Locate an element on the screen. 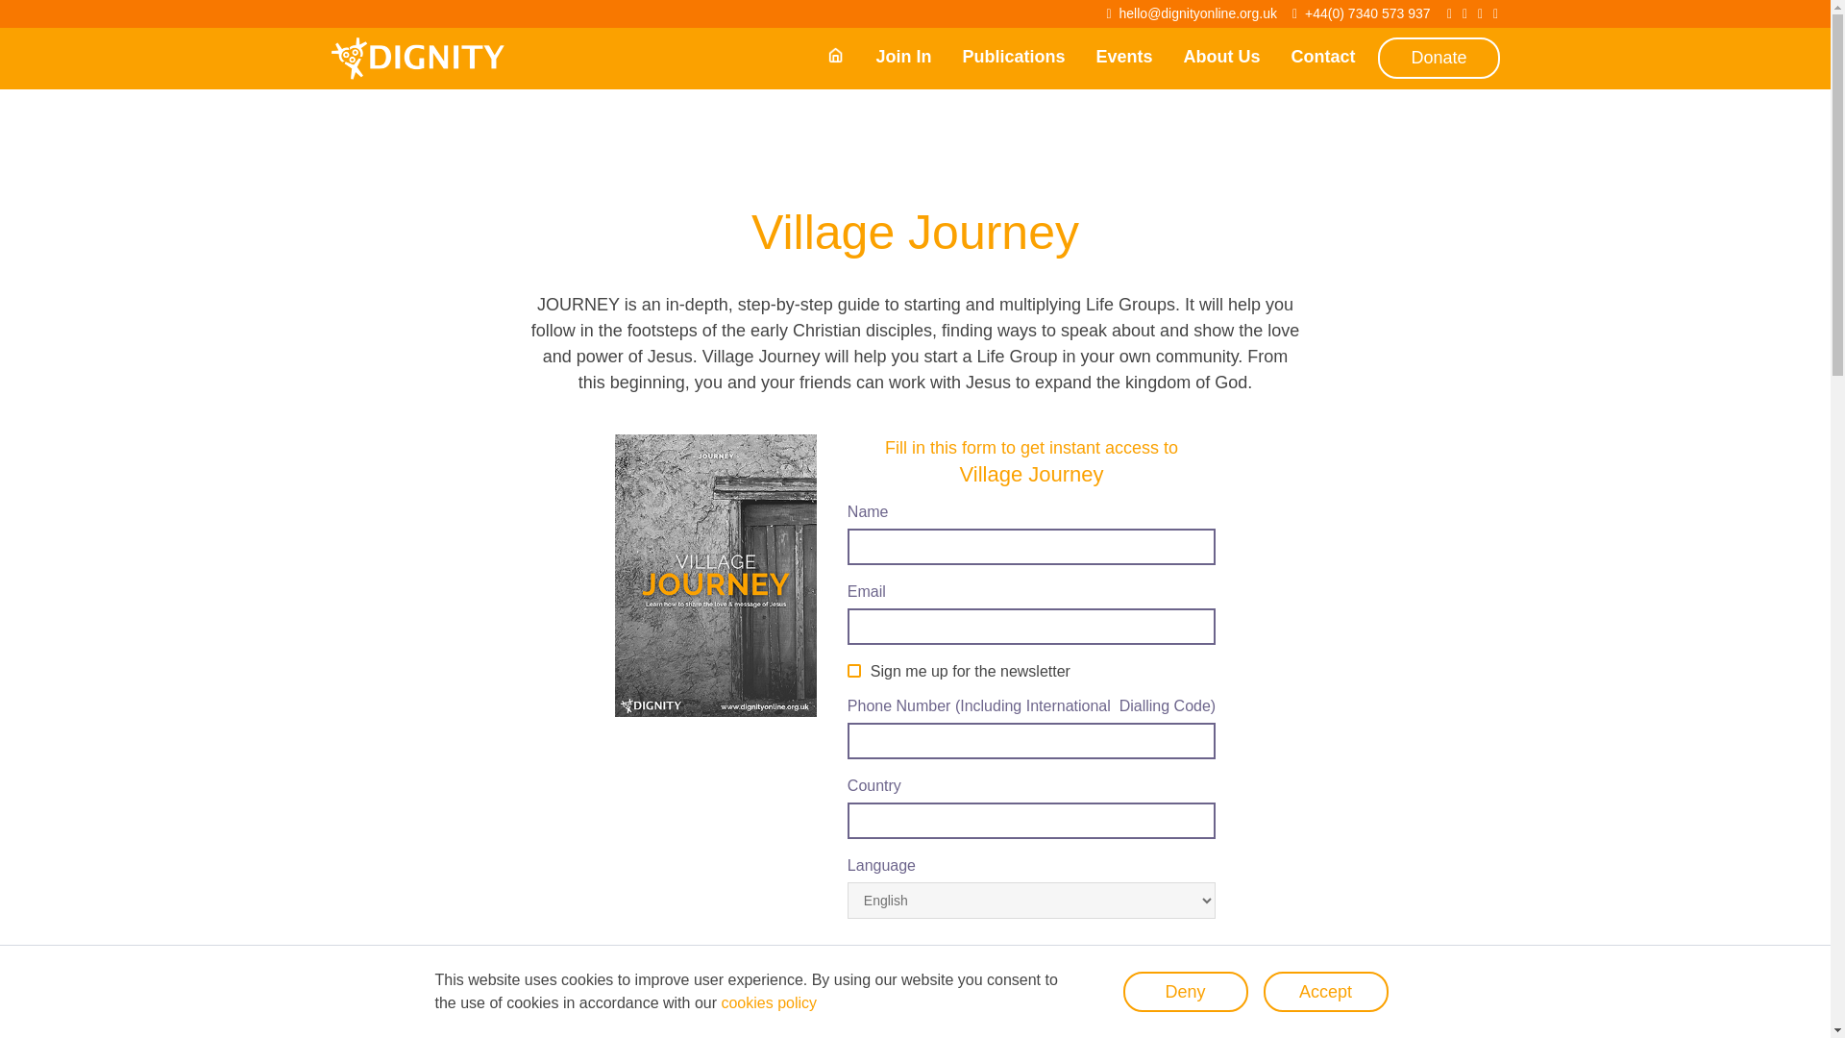  Donate is located at coordinates (1438, 58).